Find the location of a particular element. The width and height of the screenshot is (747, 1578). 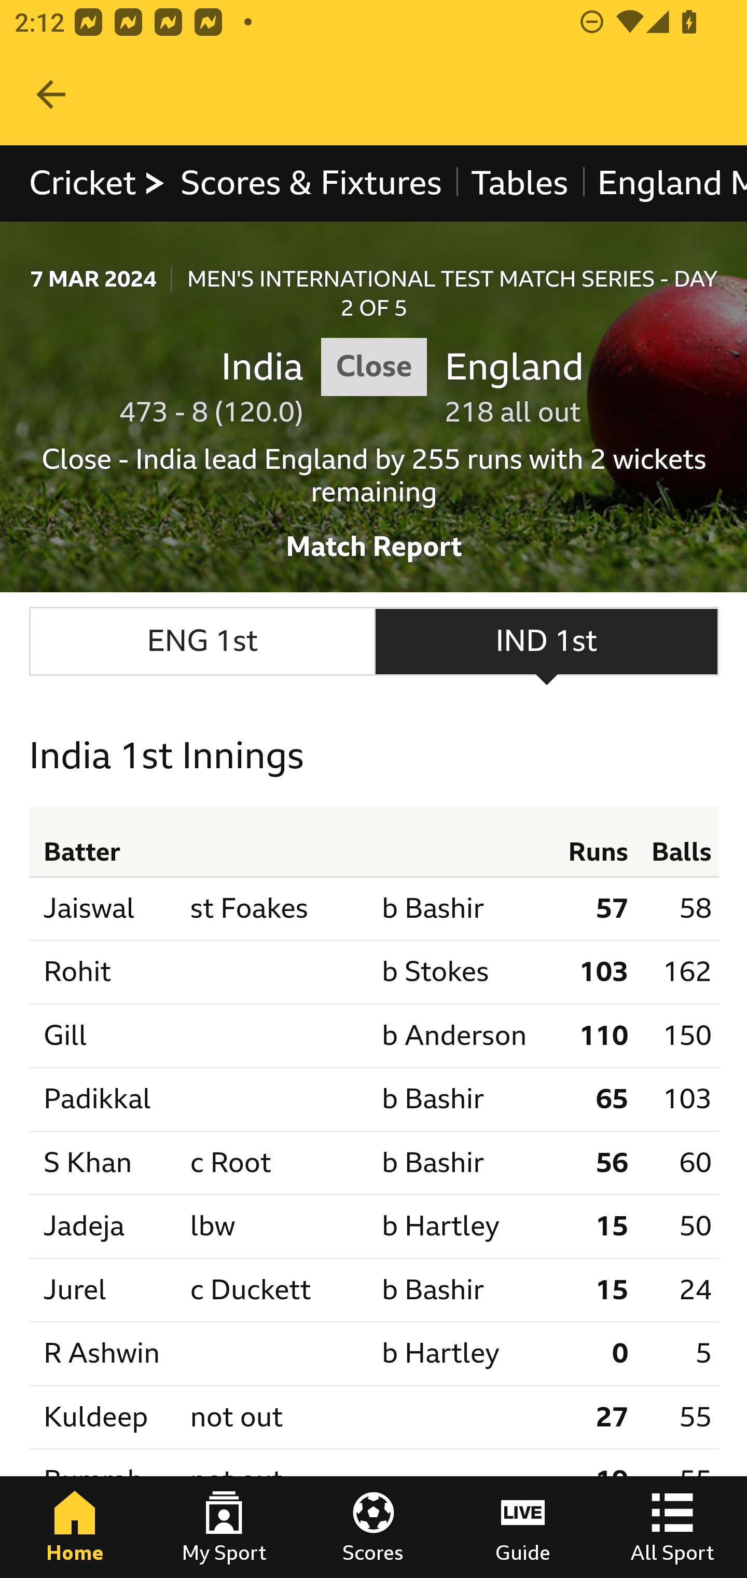

Cricket  is located at coordinates (98, 183).